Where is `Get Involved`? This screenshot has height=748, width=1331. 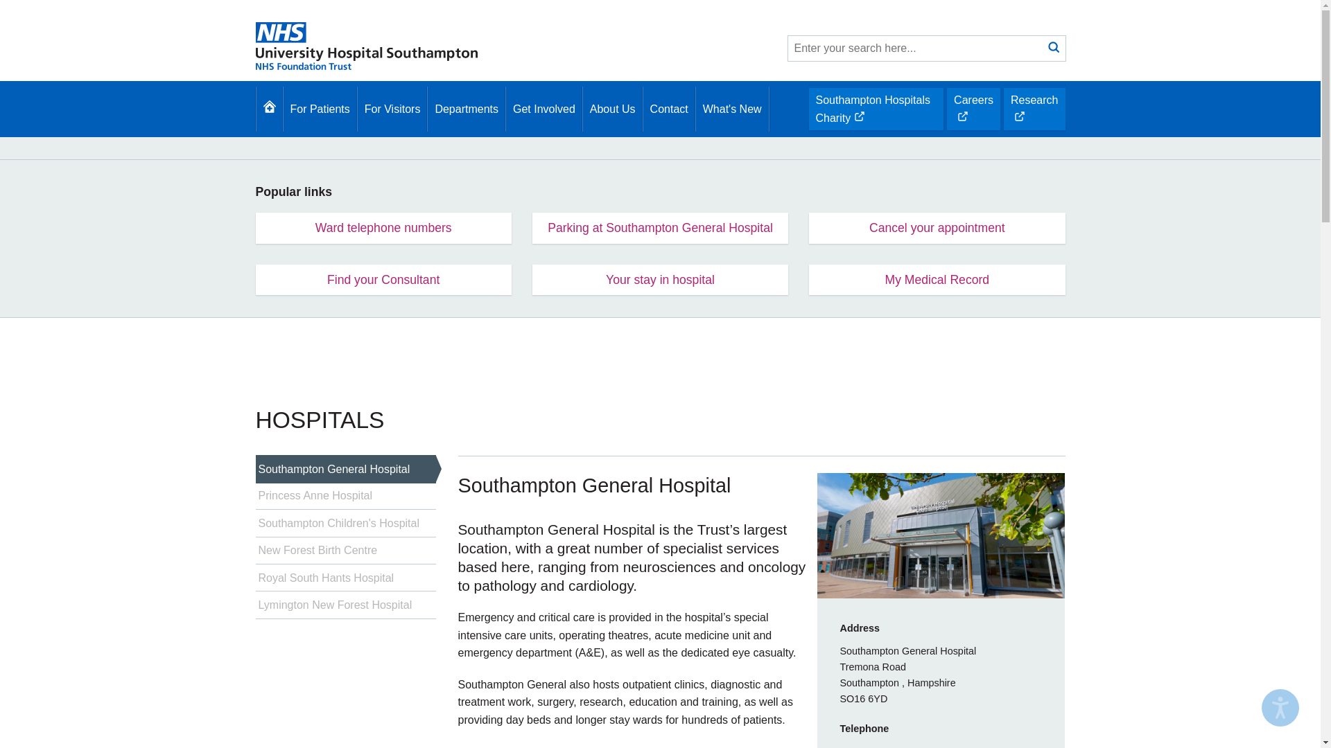
Get Involved is located at coordinates (543, 109).